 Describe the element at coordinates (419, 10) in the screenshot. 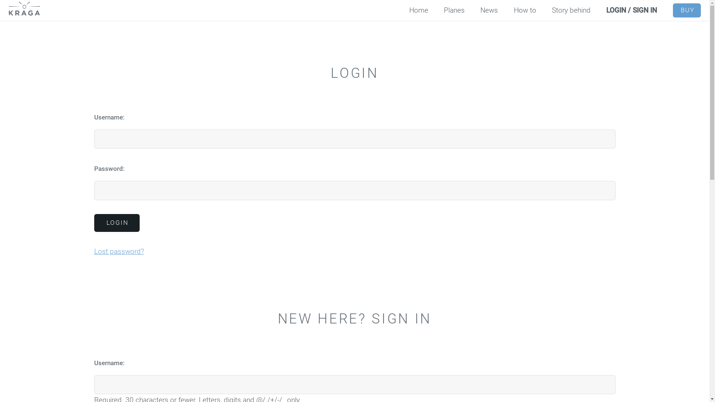

I see `Home` at that location.